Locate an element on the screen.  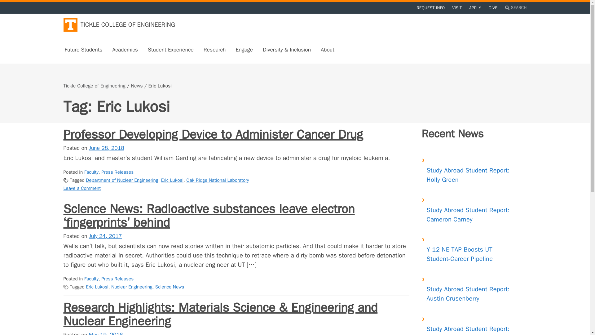
Future Students is located at coordinates (83, 50).